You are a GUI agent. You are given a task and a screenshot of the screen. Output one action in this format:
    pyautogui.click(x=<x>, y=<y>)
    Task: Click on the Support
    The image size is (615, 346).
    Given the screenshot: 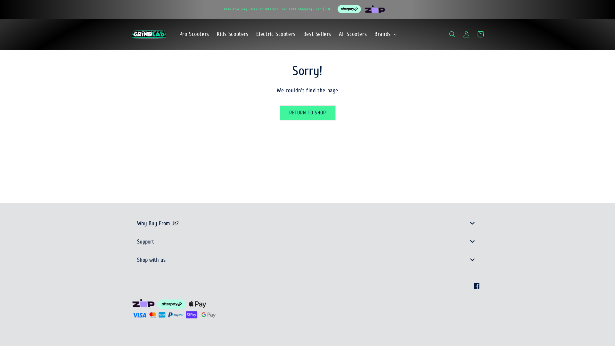 What is the action you would take?
    pyautogui.click(x=307, y=242)
    